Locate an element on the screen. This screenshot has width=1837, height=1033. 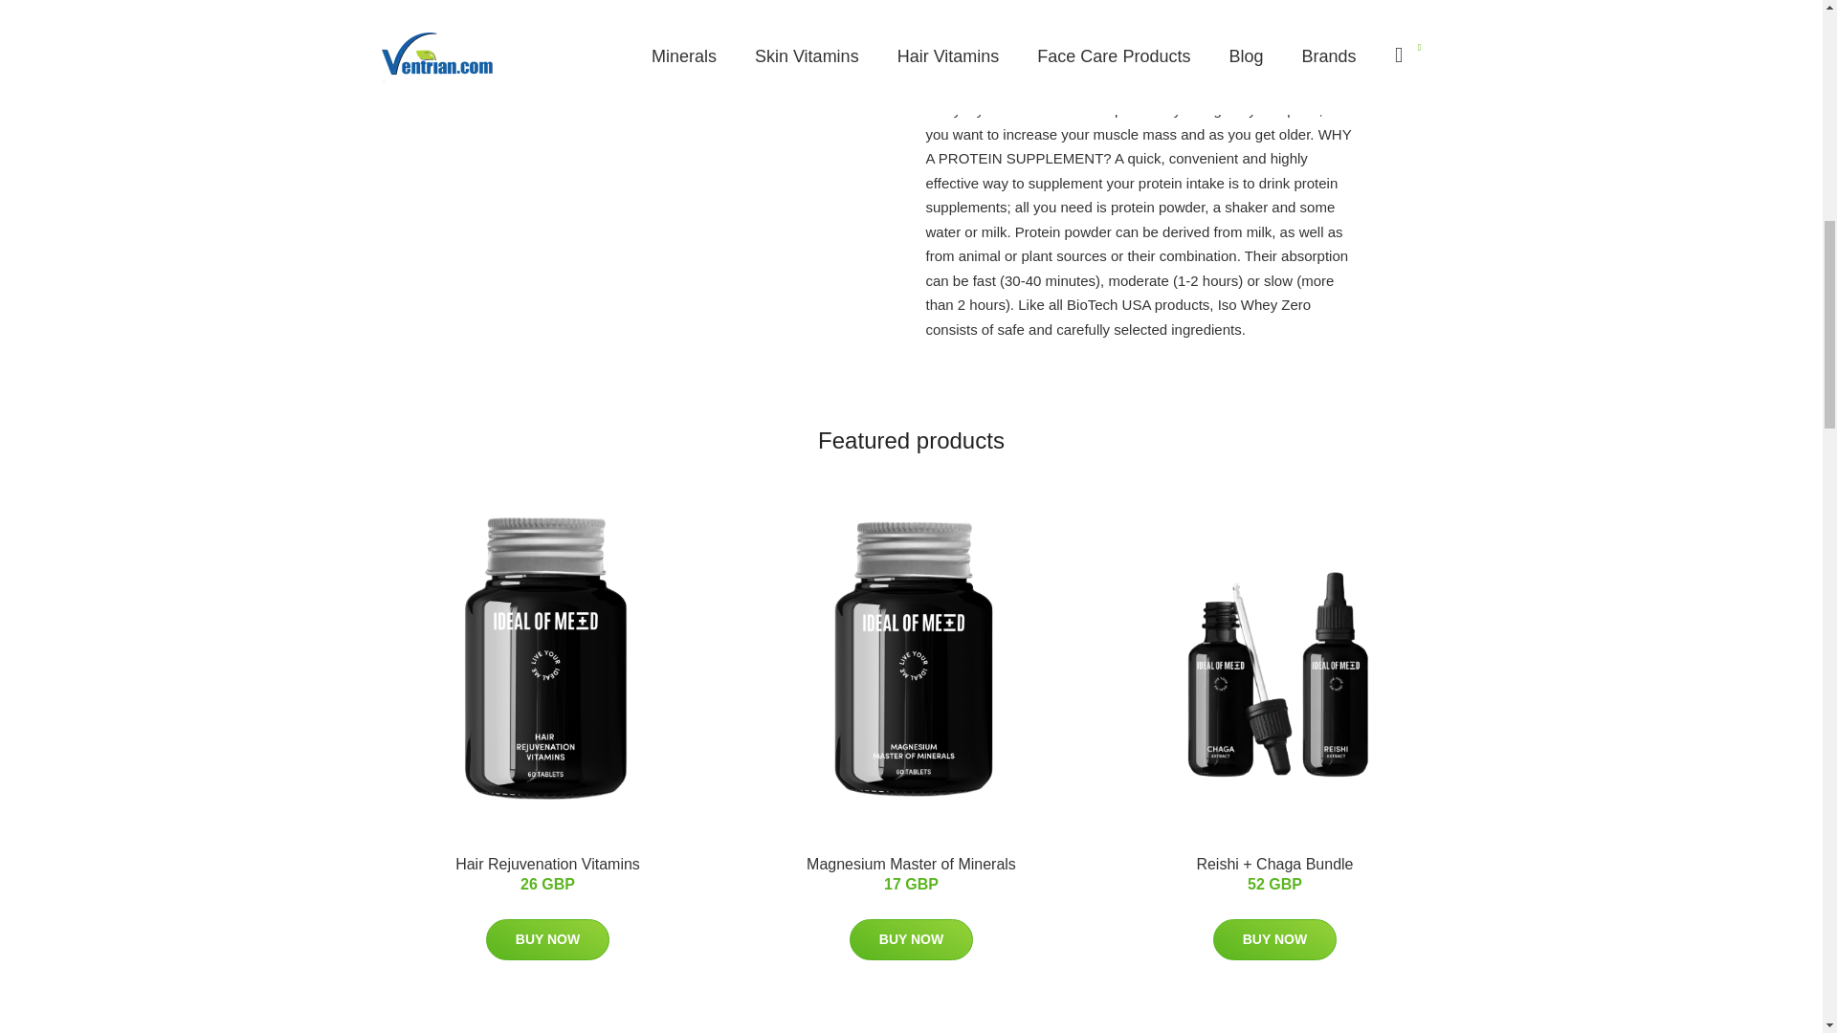
Magnesium Master of Minerals is located at coordinates (911, 864).